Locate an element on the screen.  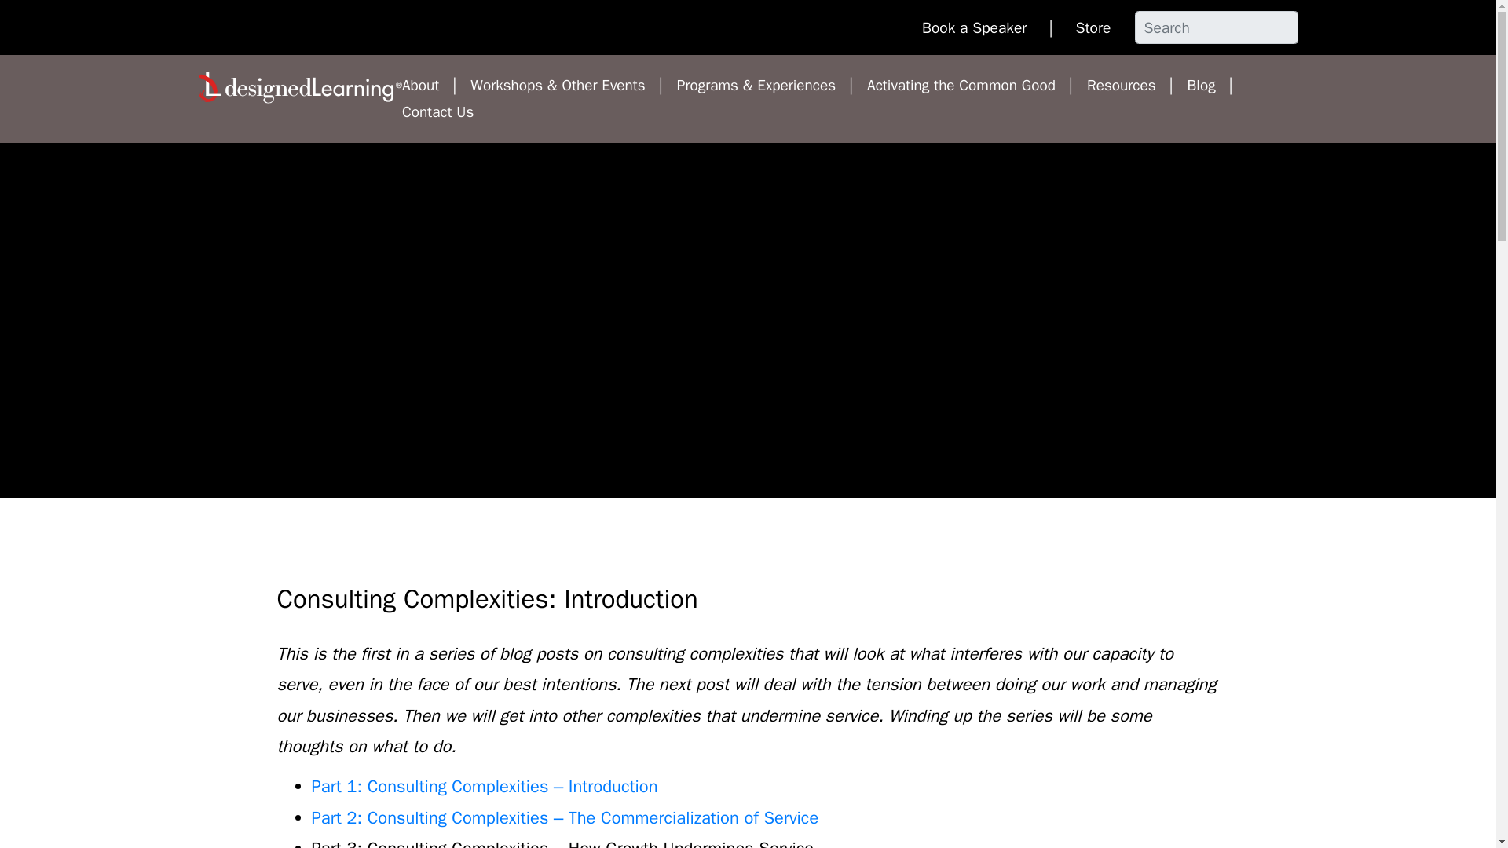
Blog is located at coordinates (1203, 85).